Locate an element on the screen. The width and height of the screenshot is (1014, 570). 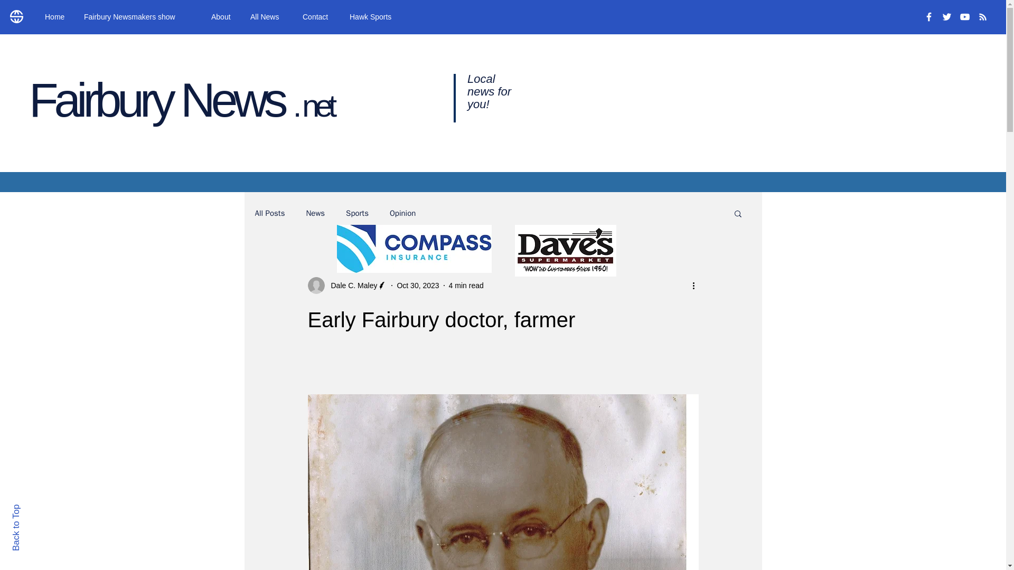
Oct 30, 2023 is located at coordinates (417, 285).